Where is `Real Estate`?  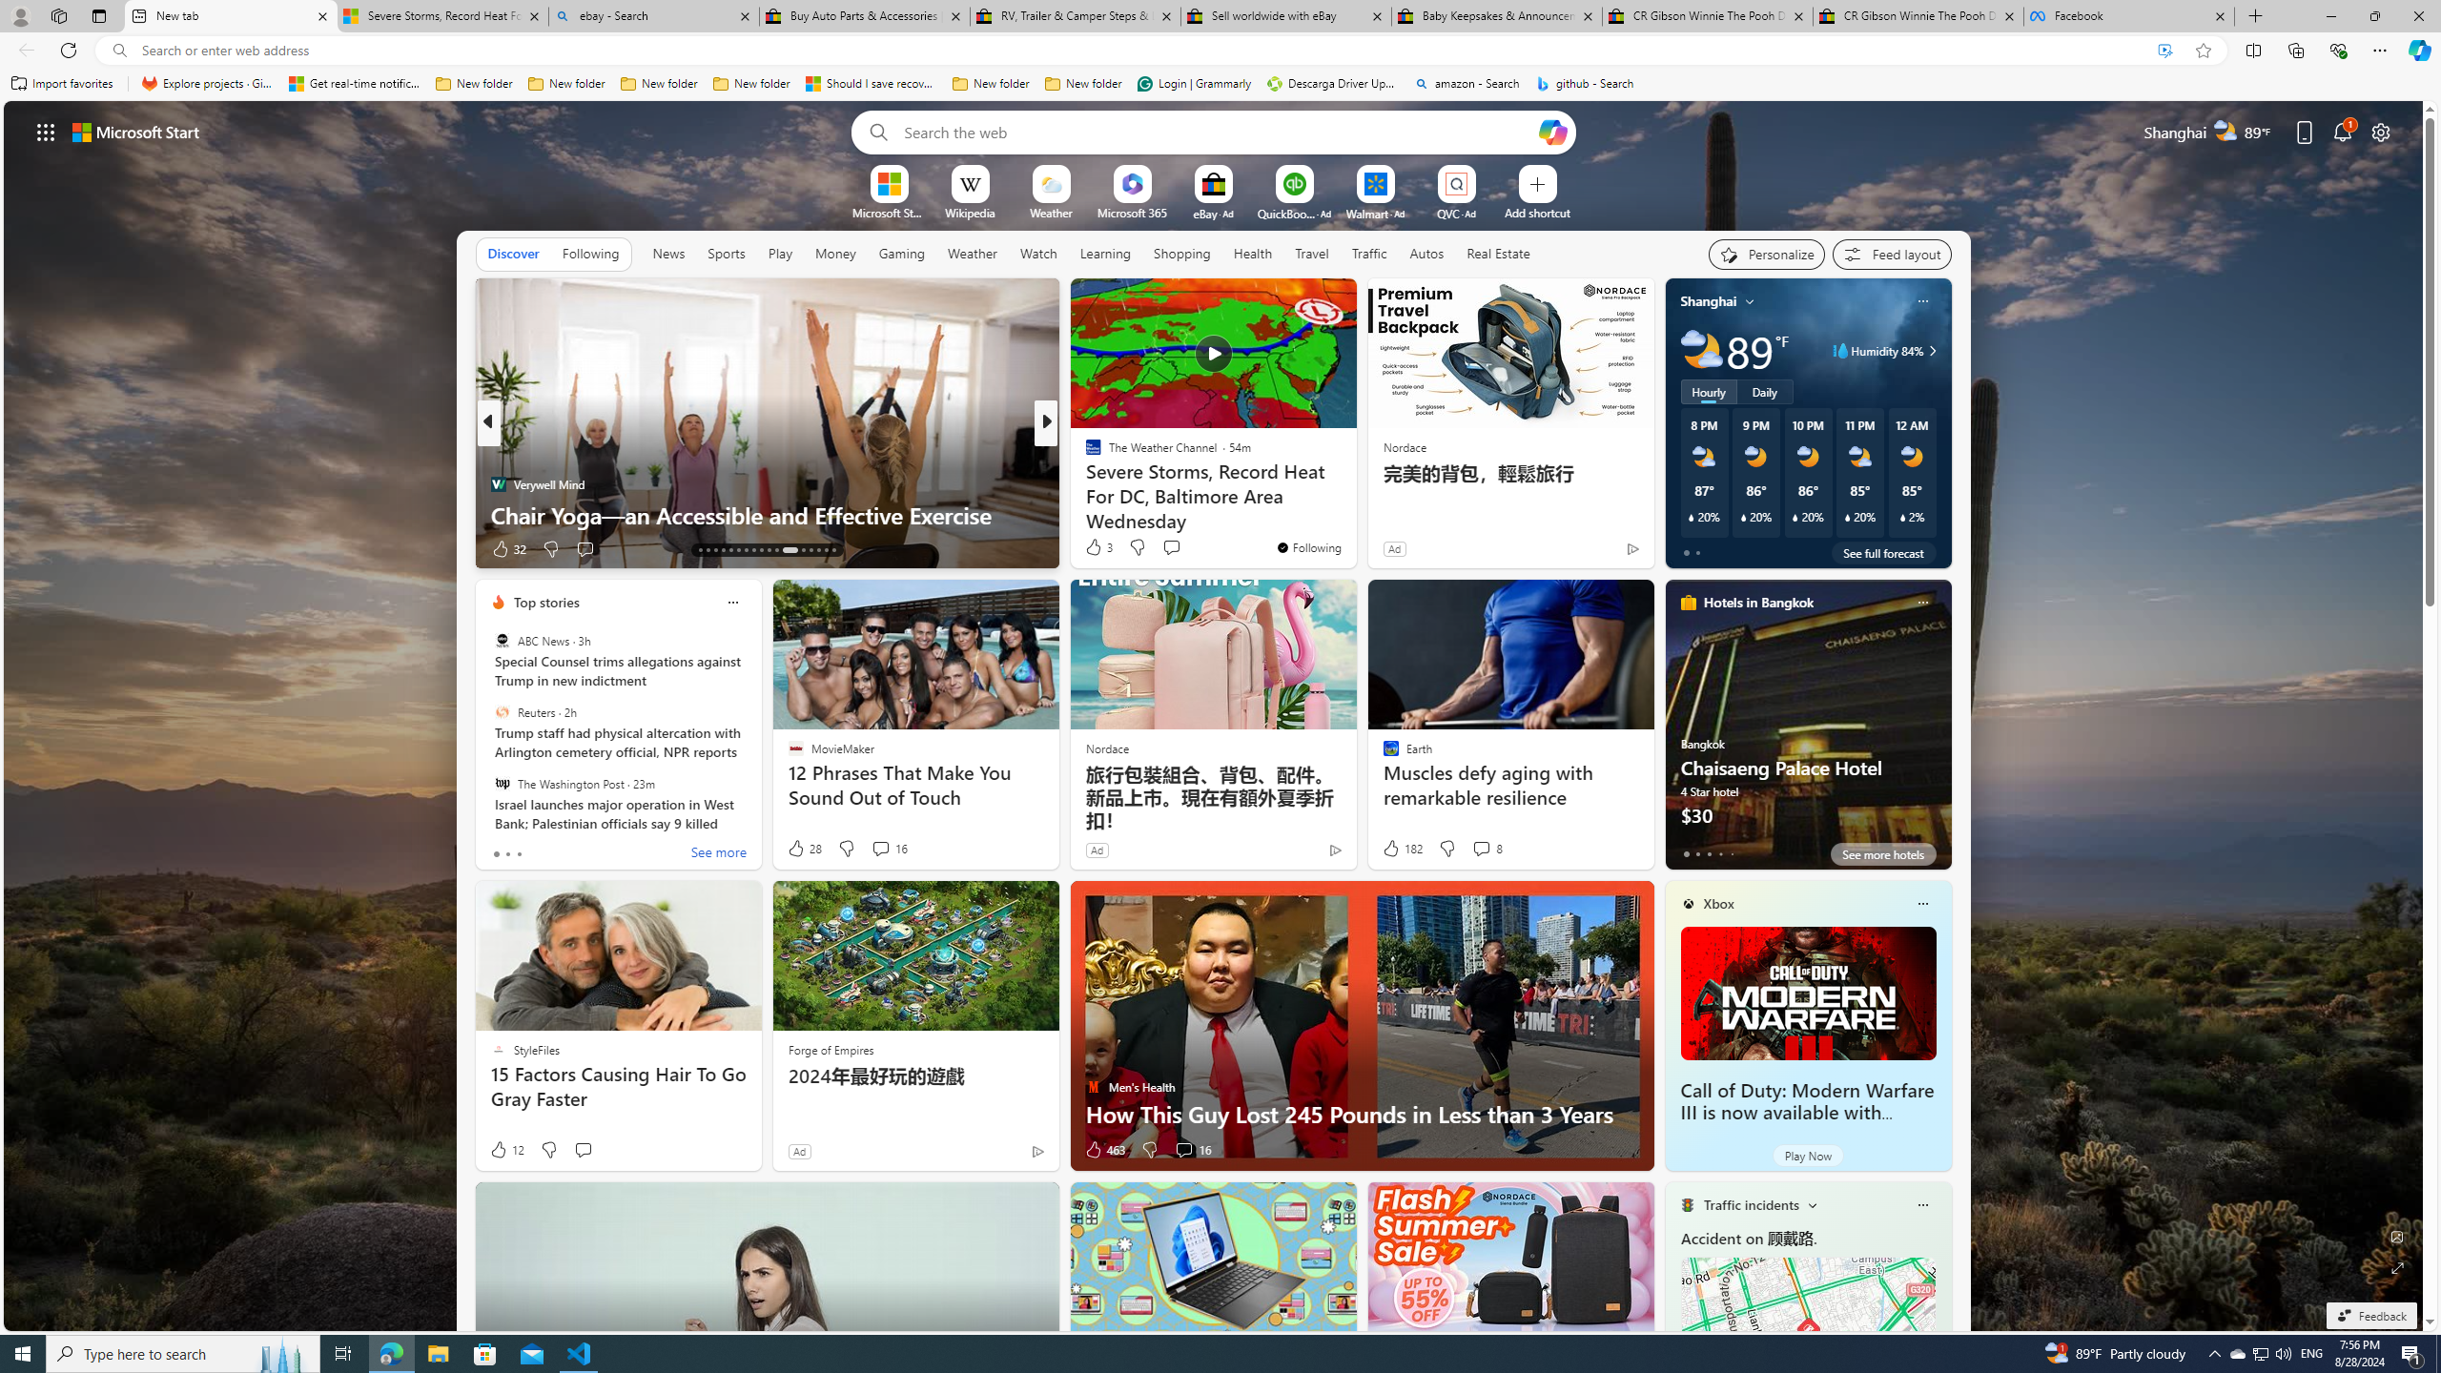 Real Estate is located at coordinates (1498, 254).